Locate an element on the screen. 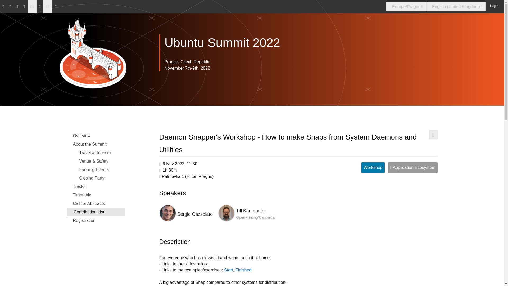 The width and height of the screenshot is (508, 286). Timetable is located at coordinates (96, 195).